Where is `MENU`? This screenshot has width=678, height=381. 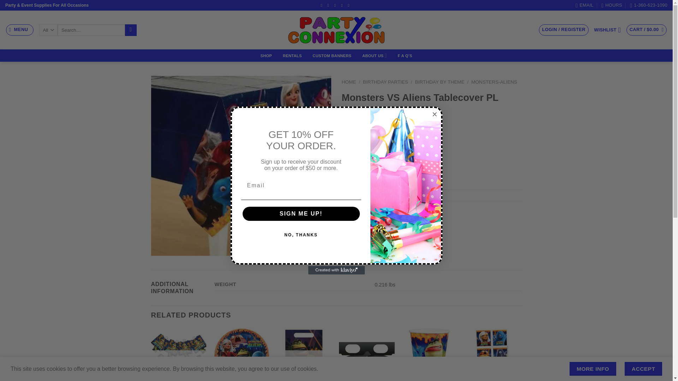 MENU is located at coordinates (20, 30).